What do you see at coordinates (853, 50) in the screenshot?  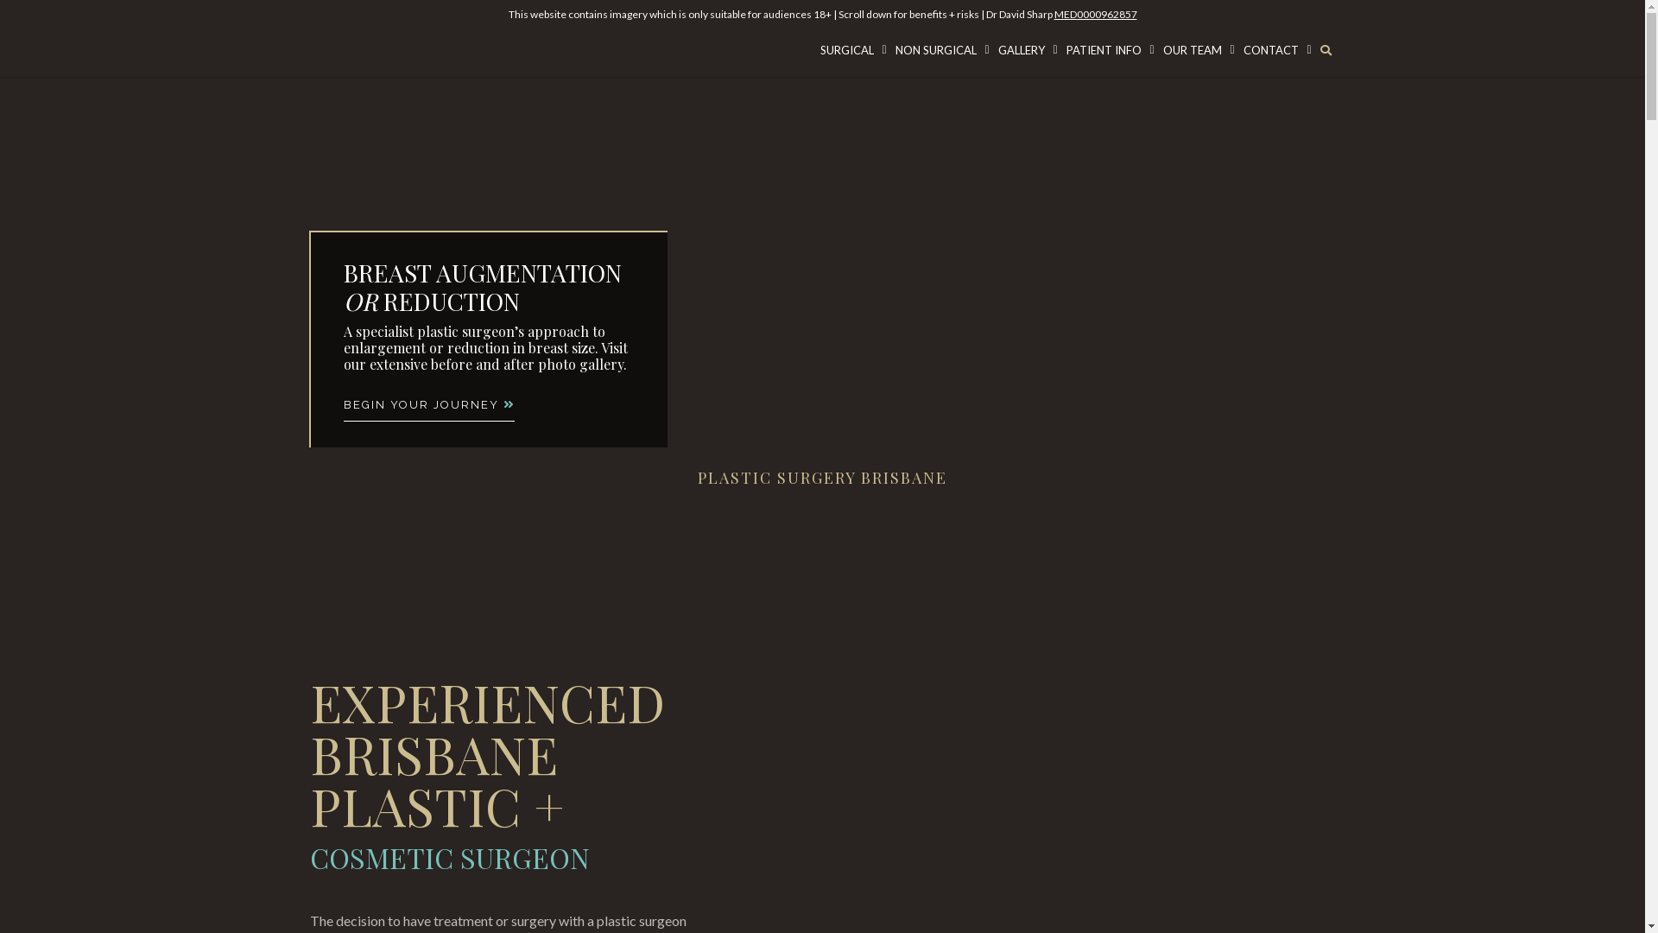 I see `SURGICAL` at bounding box center [853, 50].